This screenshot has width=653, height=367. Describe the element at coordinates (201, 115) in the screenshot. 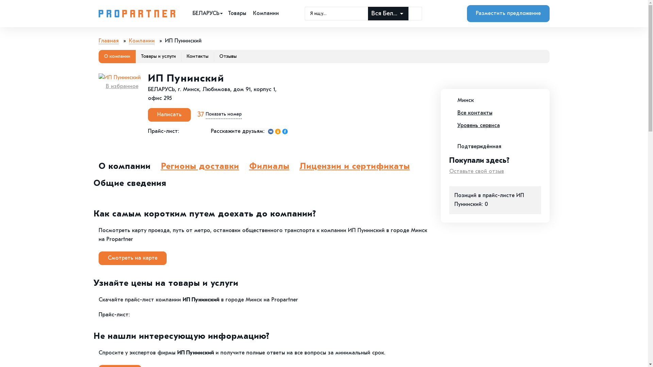

I see `37` at that location.